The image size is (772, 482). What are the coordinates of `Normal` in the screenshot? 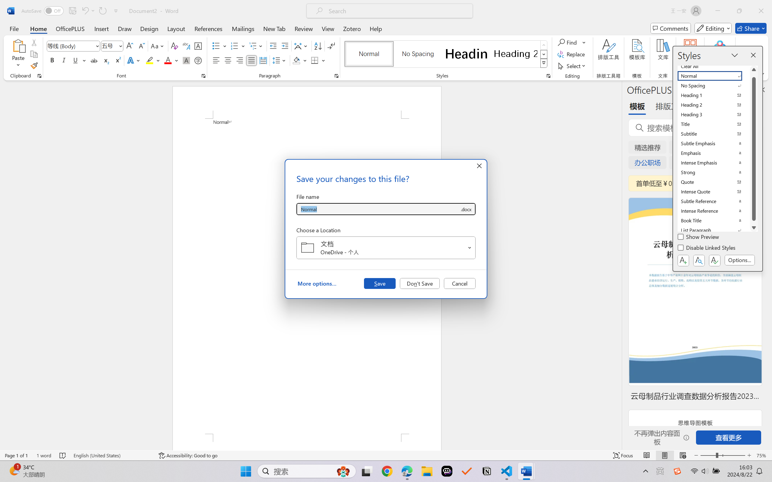 It's located at (713, 76).